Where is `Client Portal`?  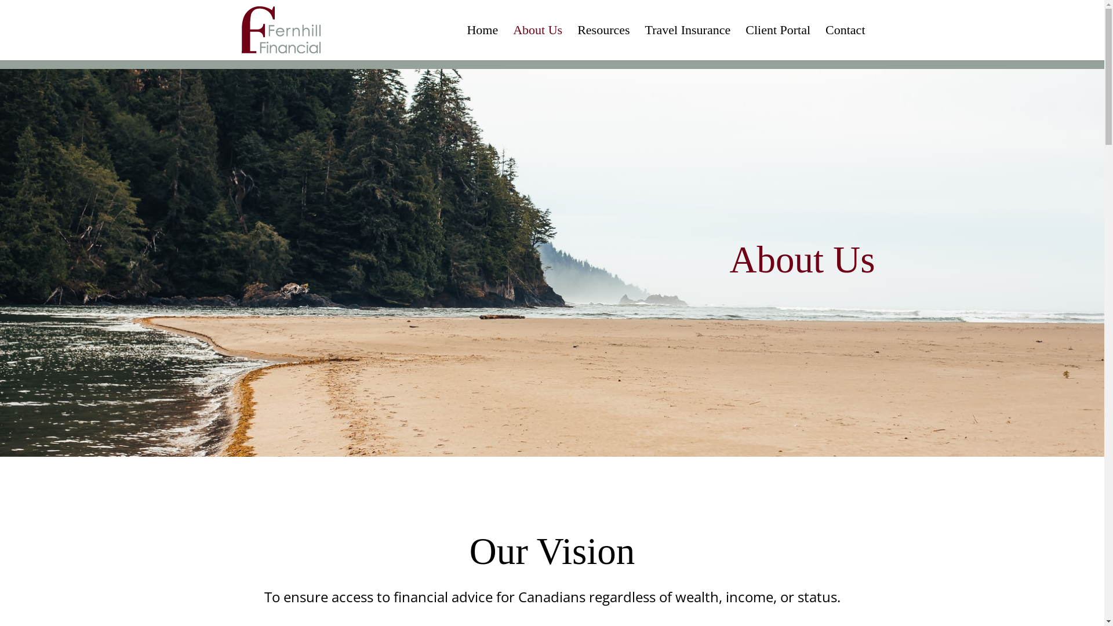 Client Portal is located at coordinates (778, 43).